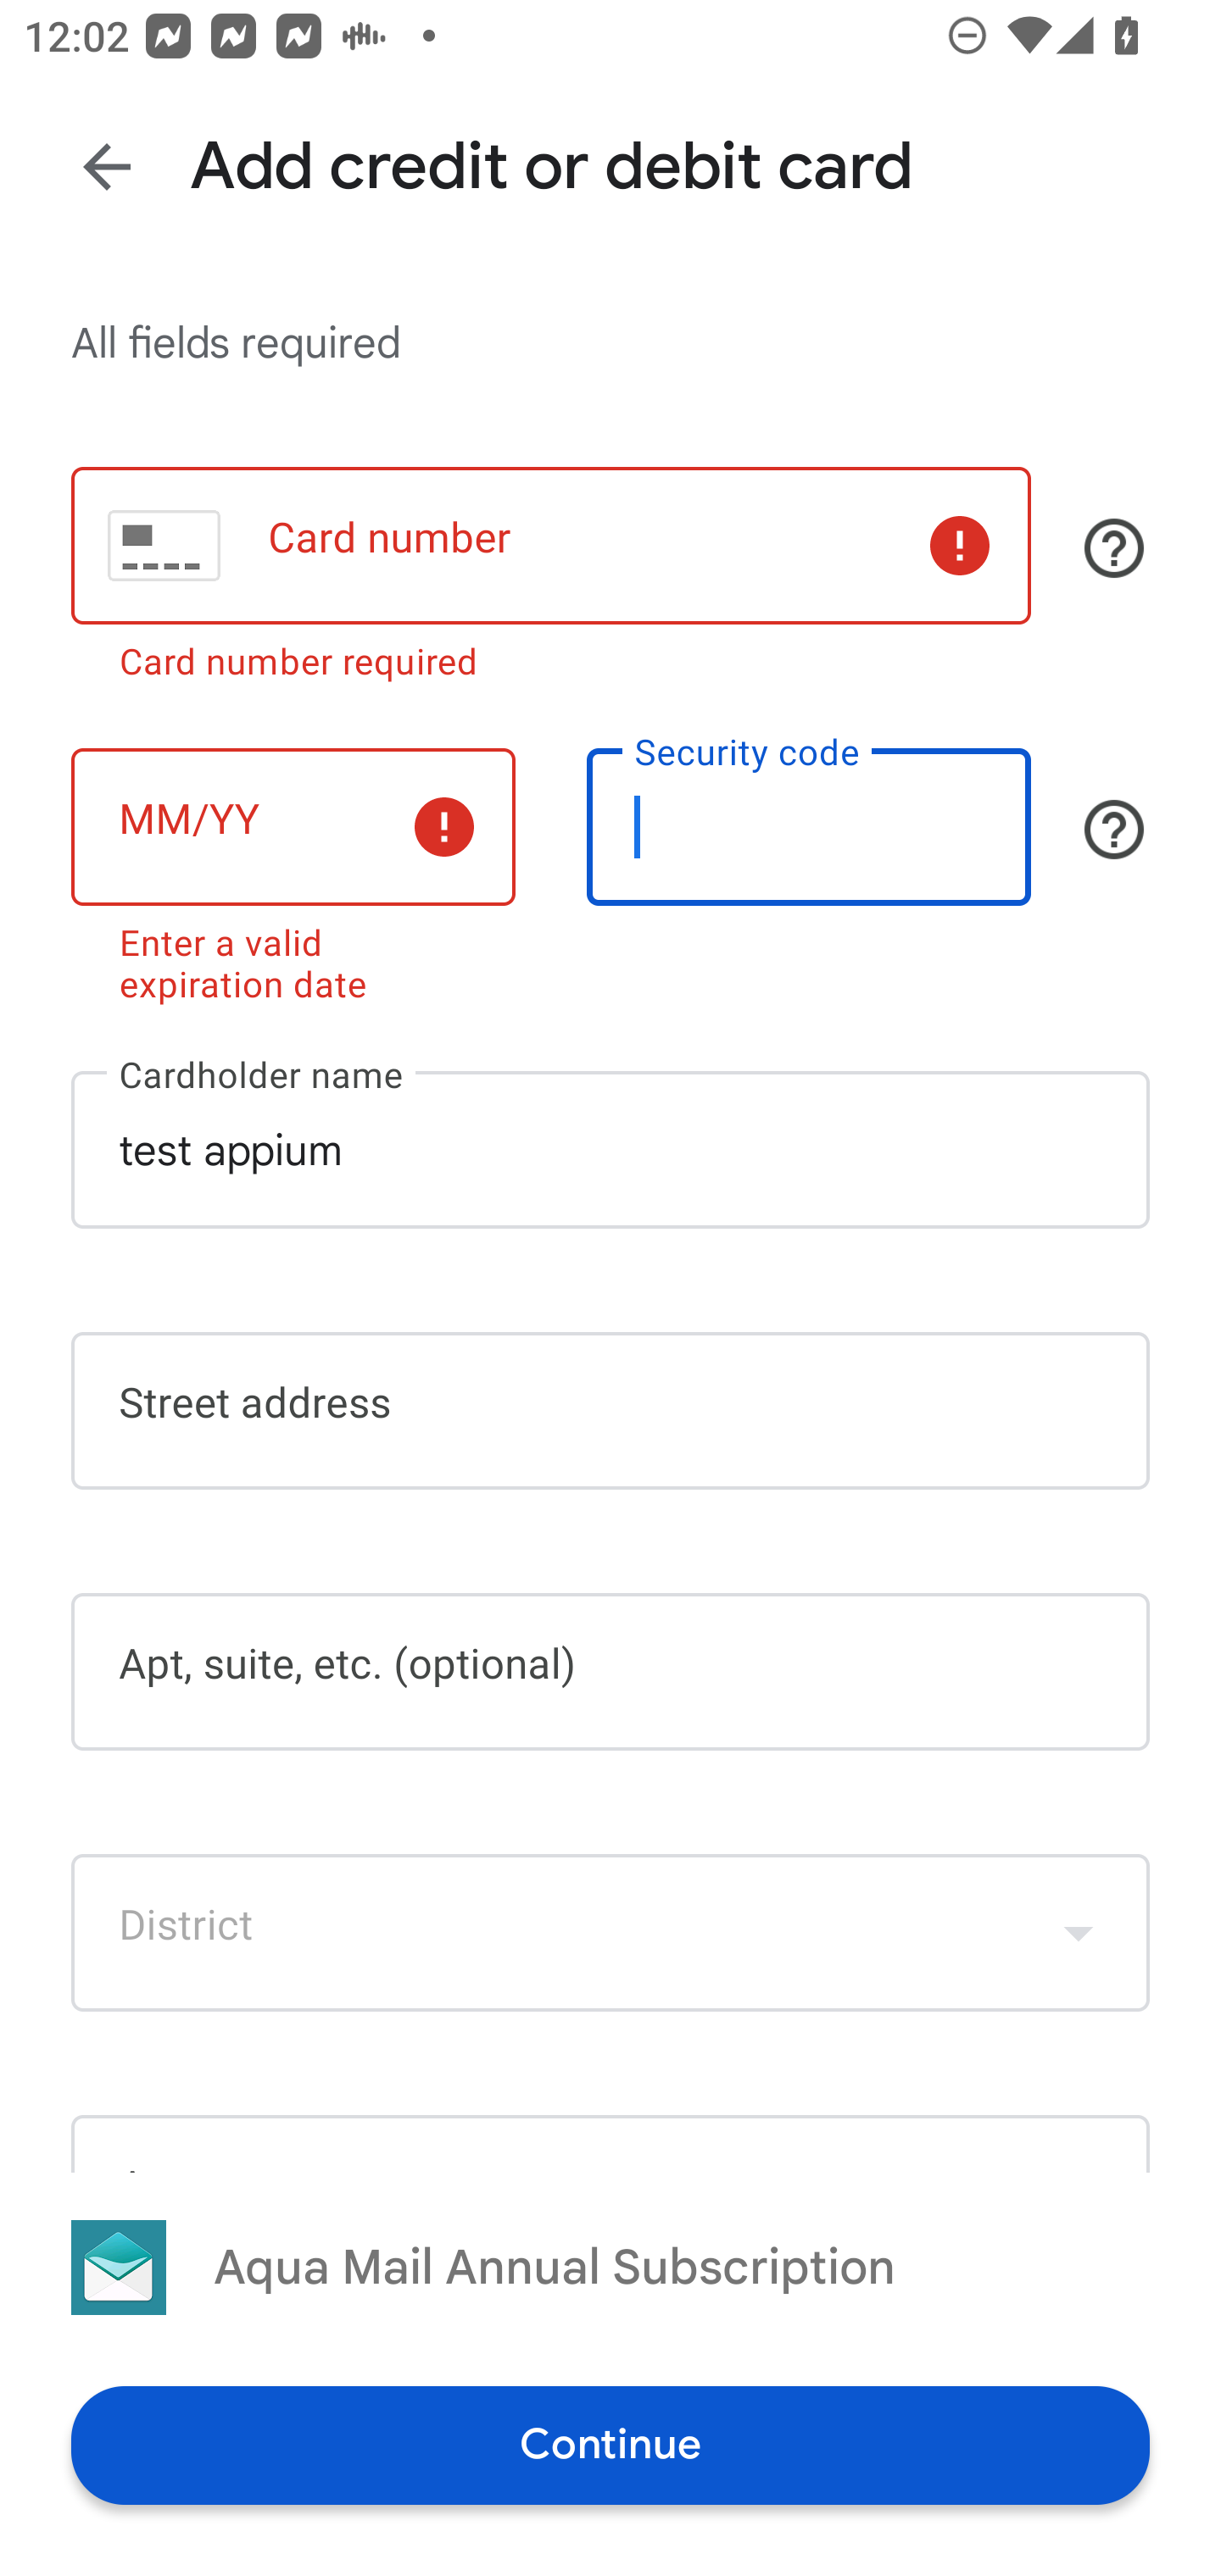  Describe the element at coordinates (809, 827) in the screenshot. I see `Security code` at that location.